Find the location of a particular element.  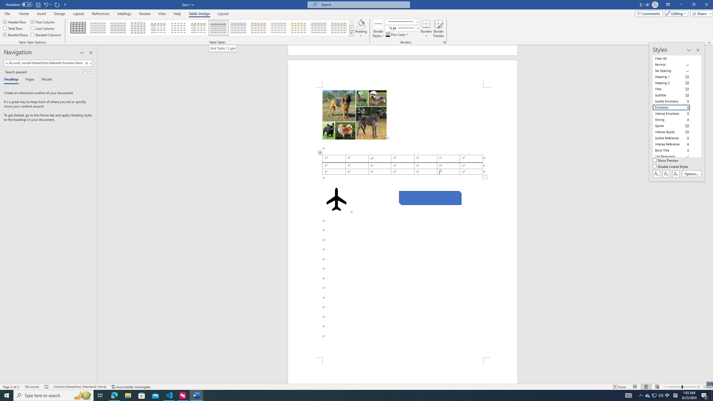

Total Row is located at coordinates (13, 28).